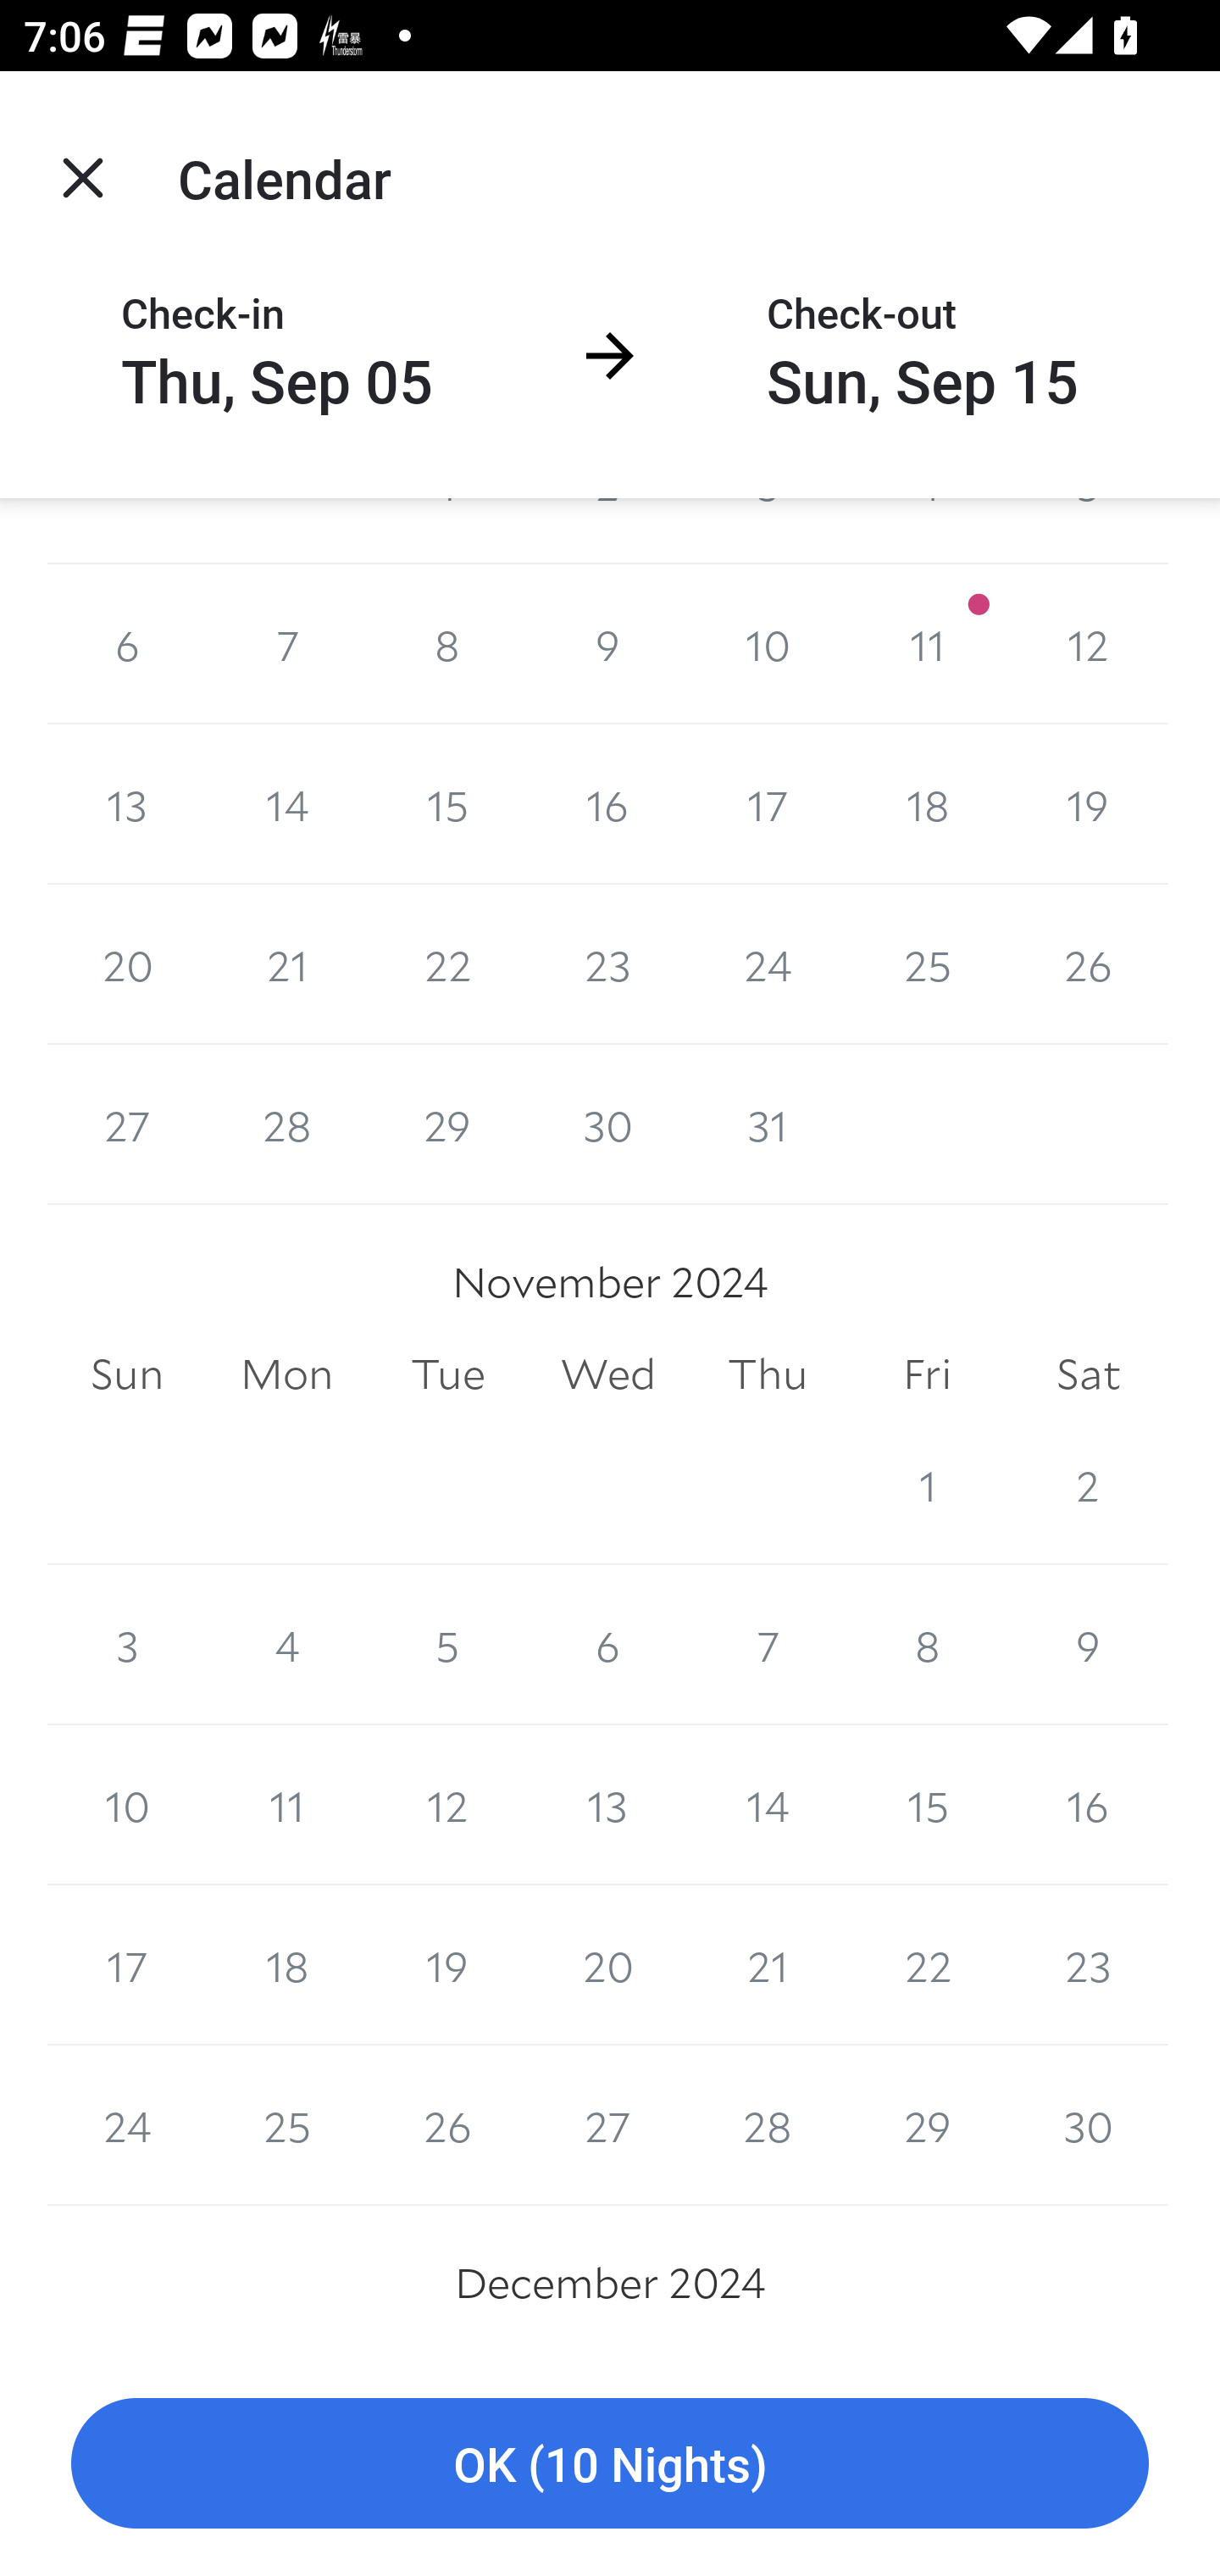  I want to click on 8 8 November 2024, so click(927, 1646).